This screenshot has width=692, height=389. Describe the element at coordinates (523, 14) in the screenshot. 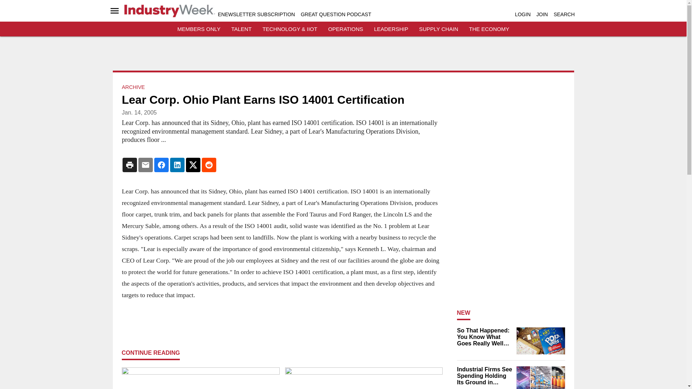

I see `LOGIN` at that location.